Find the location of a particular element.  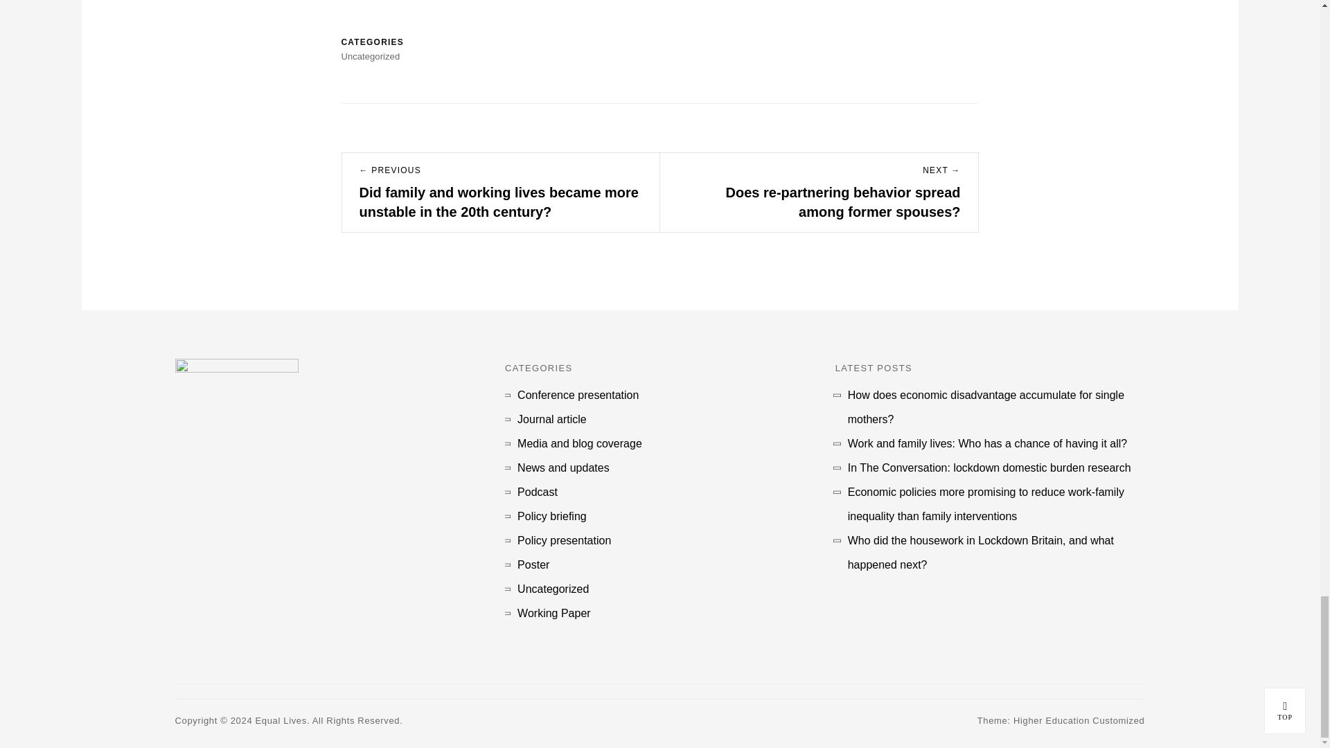

Policy presentation is located at coordinates (564, 540).